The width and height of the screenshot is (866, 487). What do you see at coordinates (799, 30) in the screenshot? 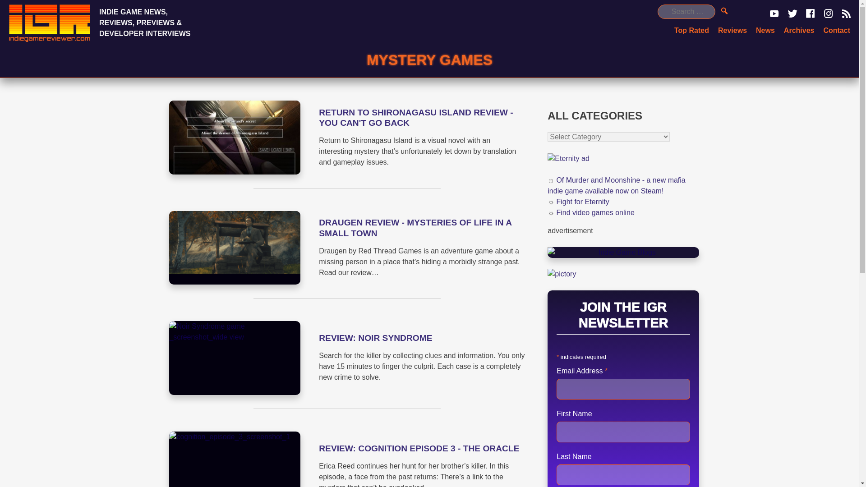
I see `Archives` at bounding box center [799, 30].